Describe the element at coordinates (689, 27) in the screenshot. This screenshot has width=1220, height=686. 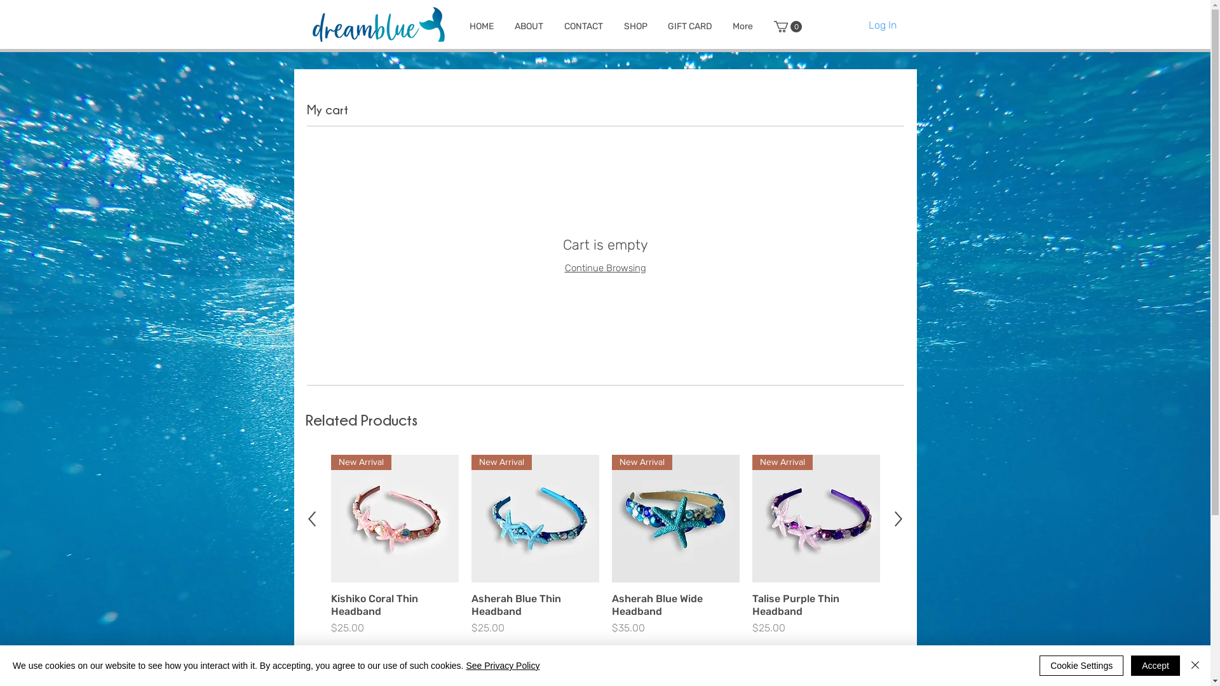
I see `GIFT CARD` at that location.